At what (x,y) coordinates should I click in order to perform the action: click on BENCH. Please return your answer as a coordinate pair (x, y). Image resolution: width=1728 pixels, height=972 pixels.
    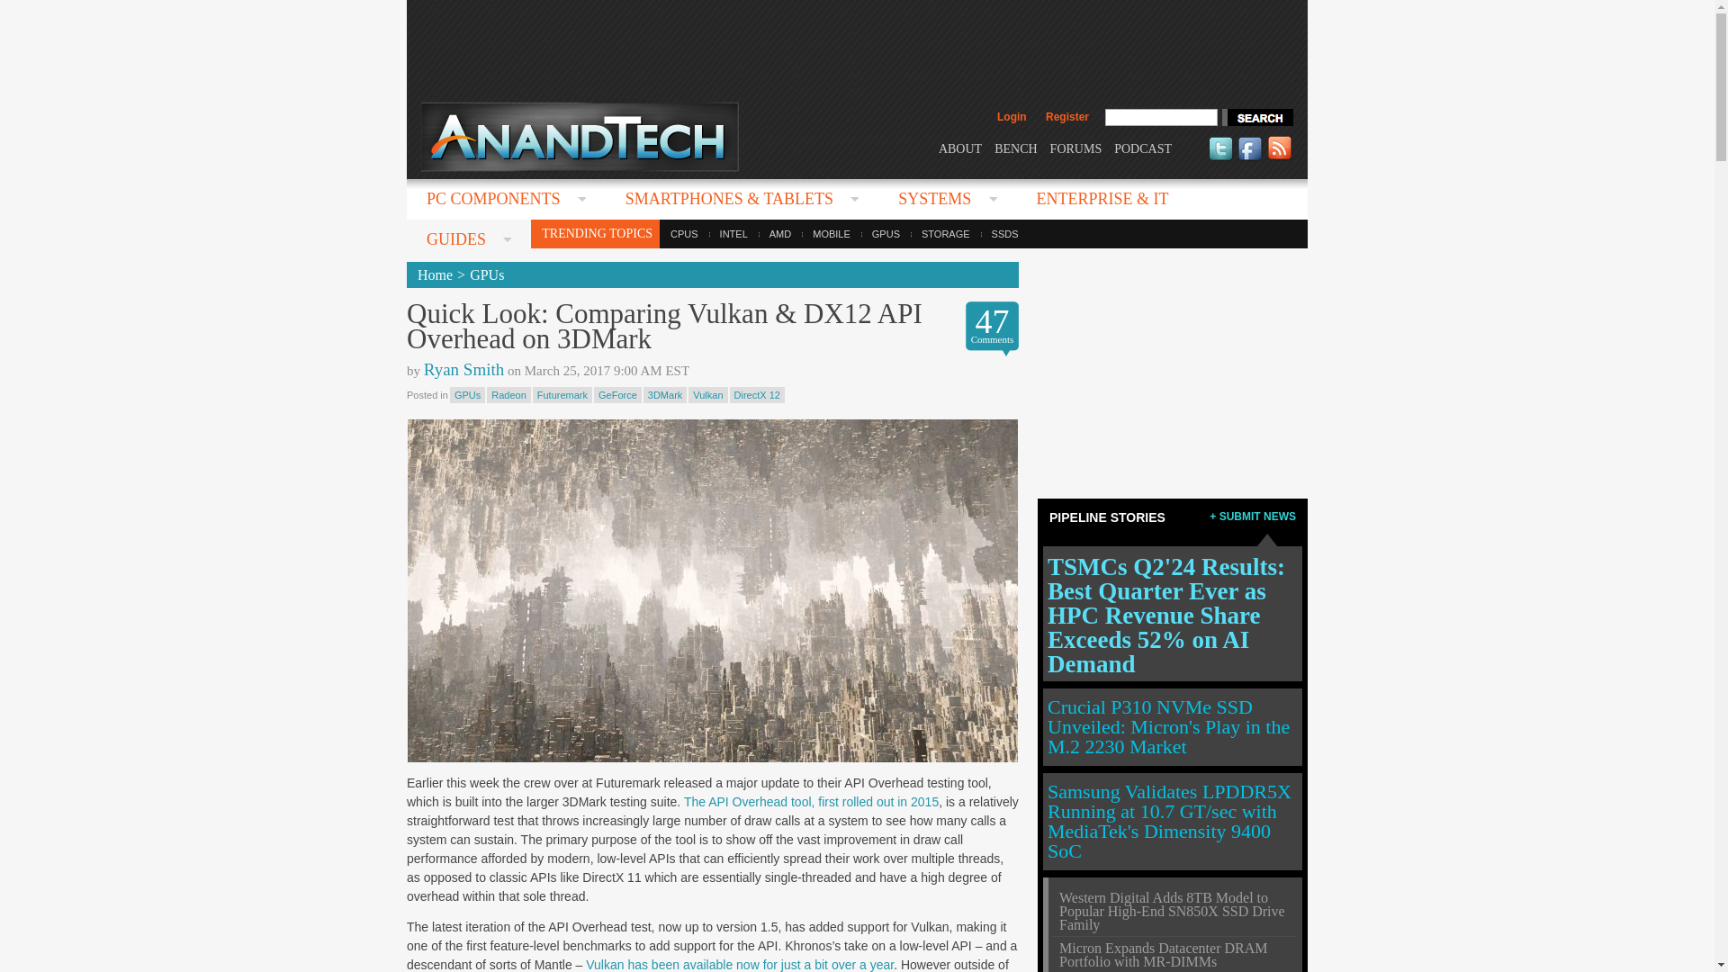
    Looking at the image, I should click on (1015, 148).